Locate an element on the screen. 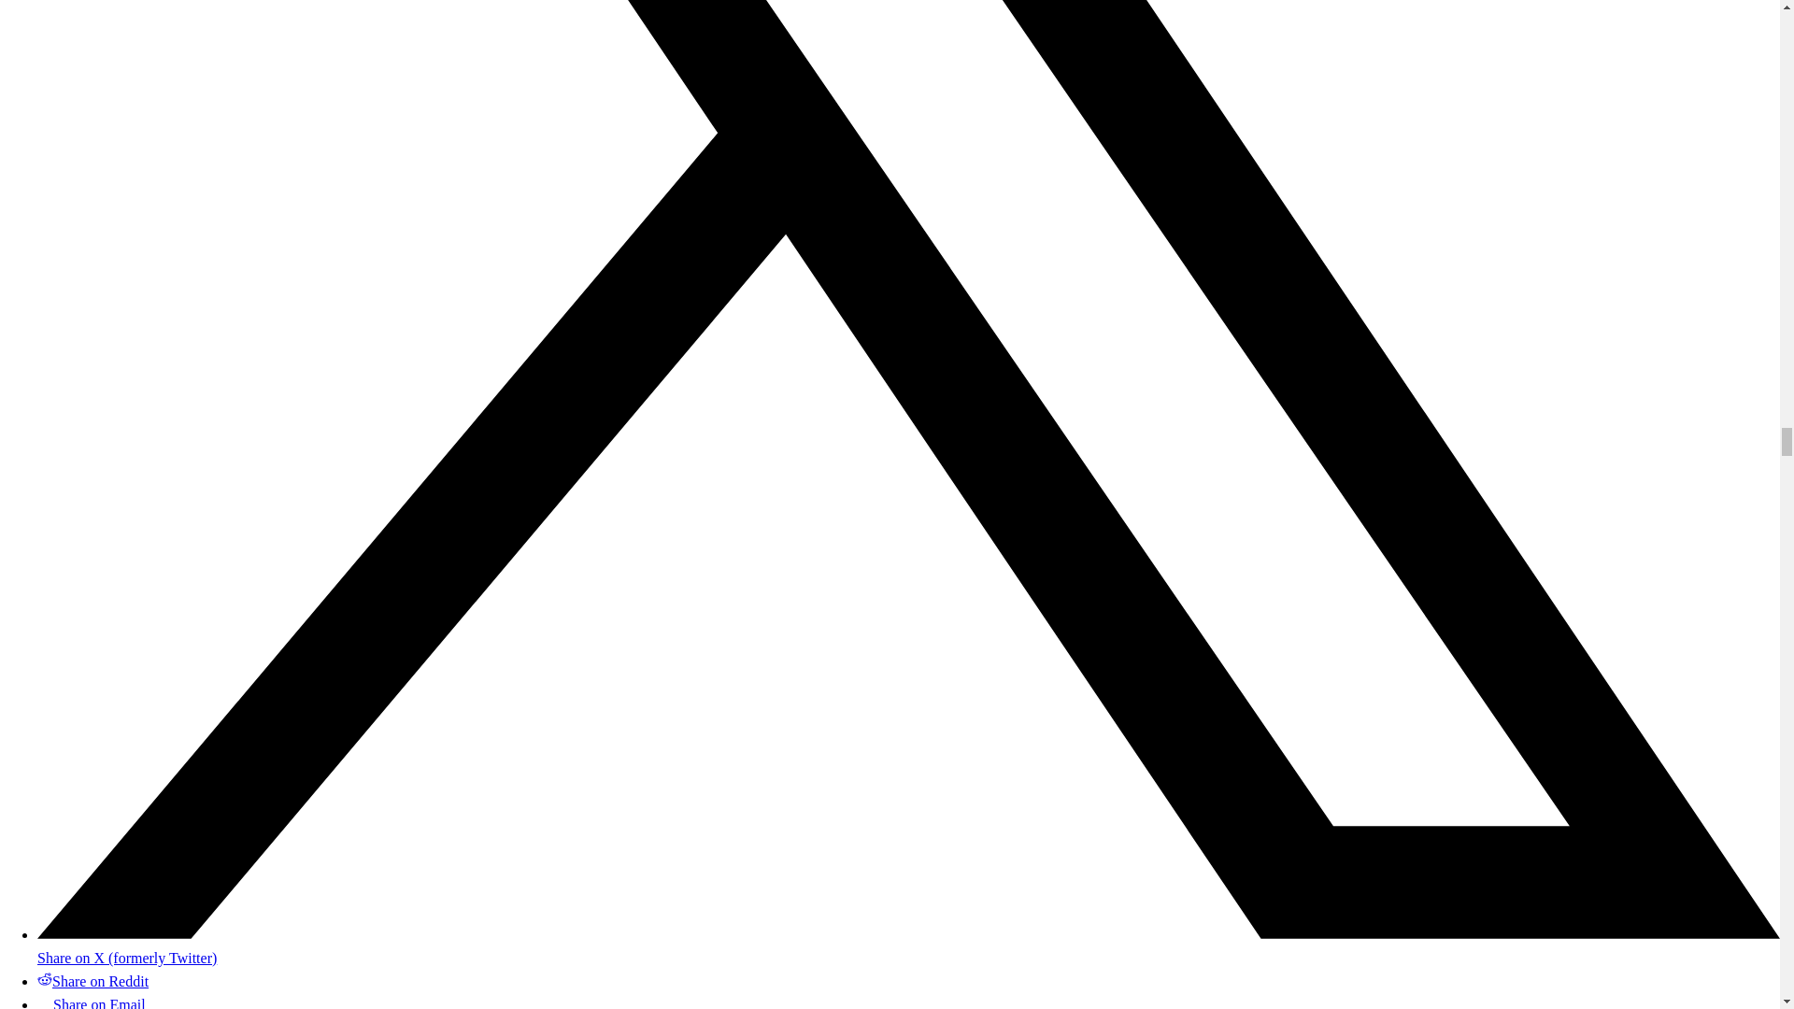 This screenshot has height=1009, width=1794. Share on Email is located at coordinates (92, 1003).